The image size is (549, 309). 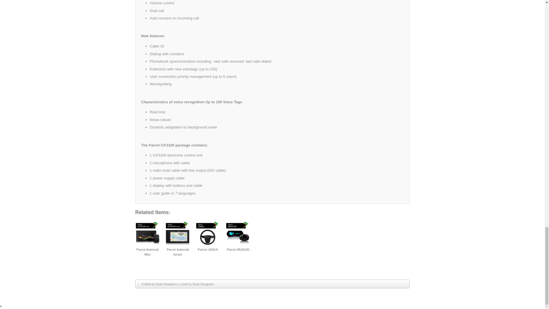 I want to click on Parrot UNIKA, so click(x=208, y=249).